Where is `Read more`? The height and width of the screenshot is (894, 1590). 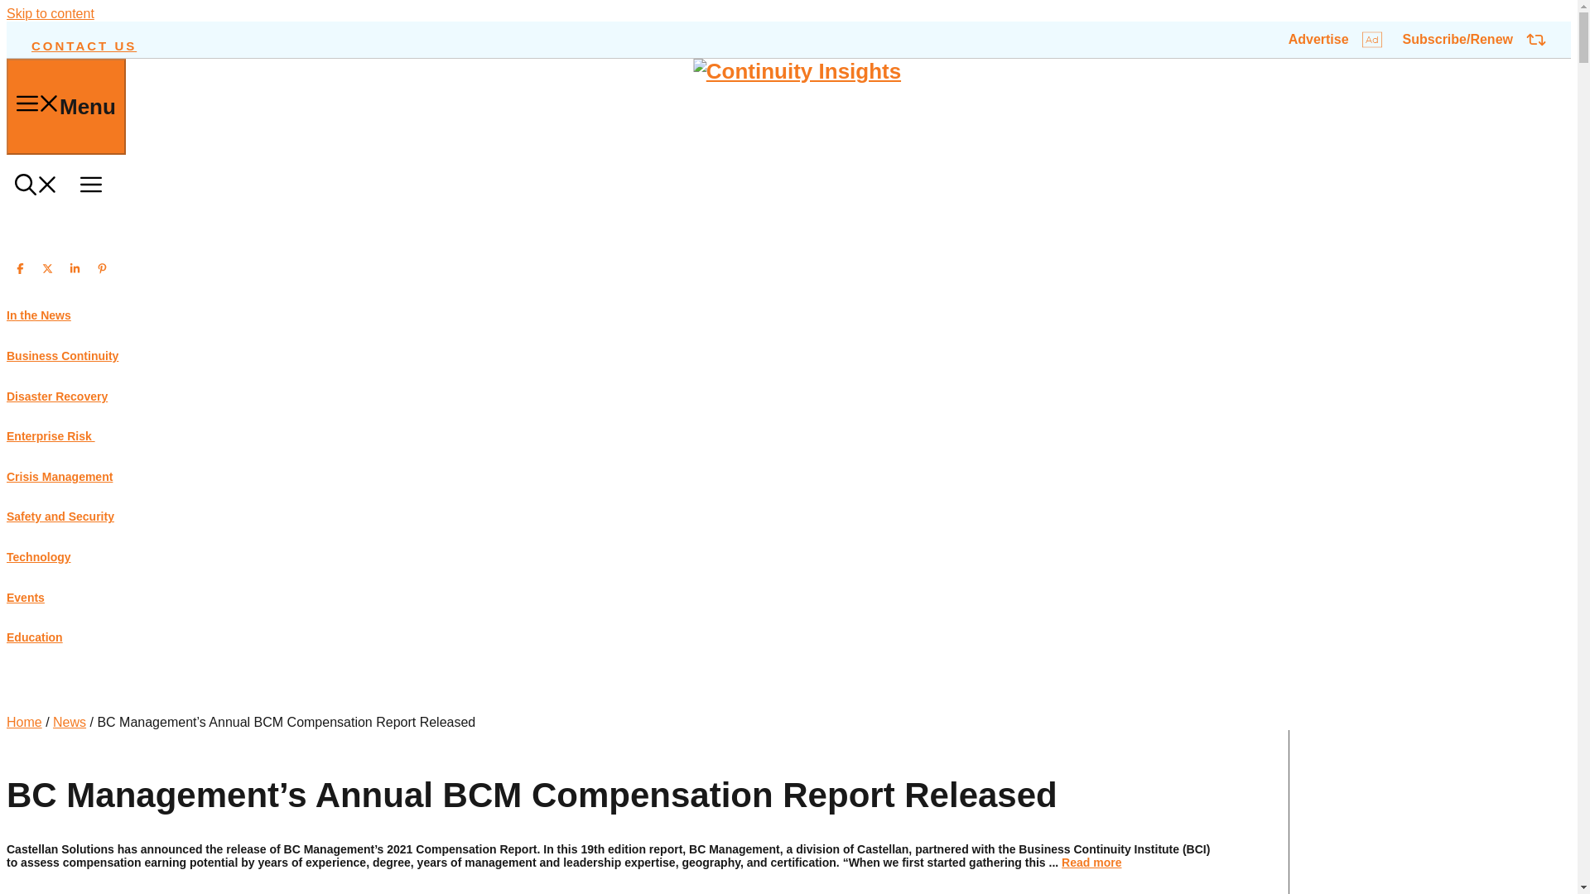
Read more is located at coordinates (1091, 862).